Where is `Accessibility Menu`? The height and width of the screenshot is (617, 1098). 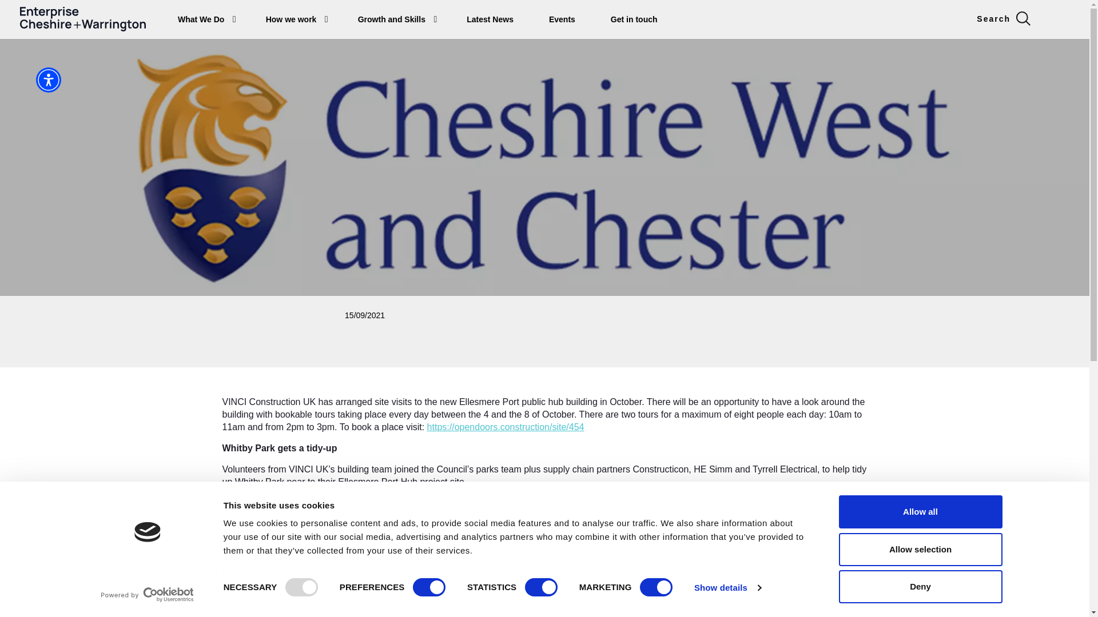
Accessibility Menu is located at coordinates (49, 80).